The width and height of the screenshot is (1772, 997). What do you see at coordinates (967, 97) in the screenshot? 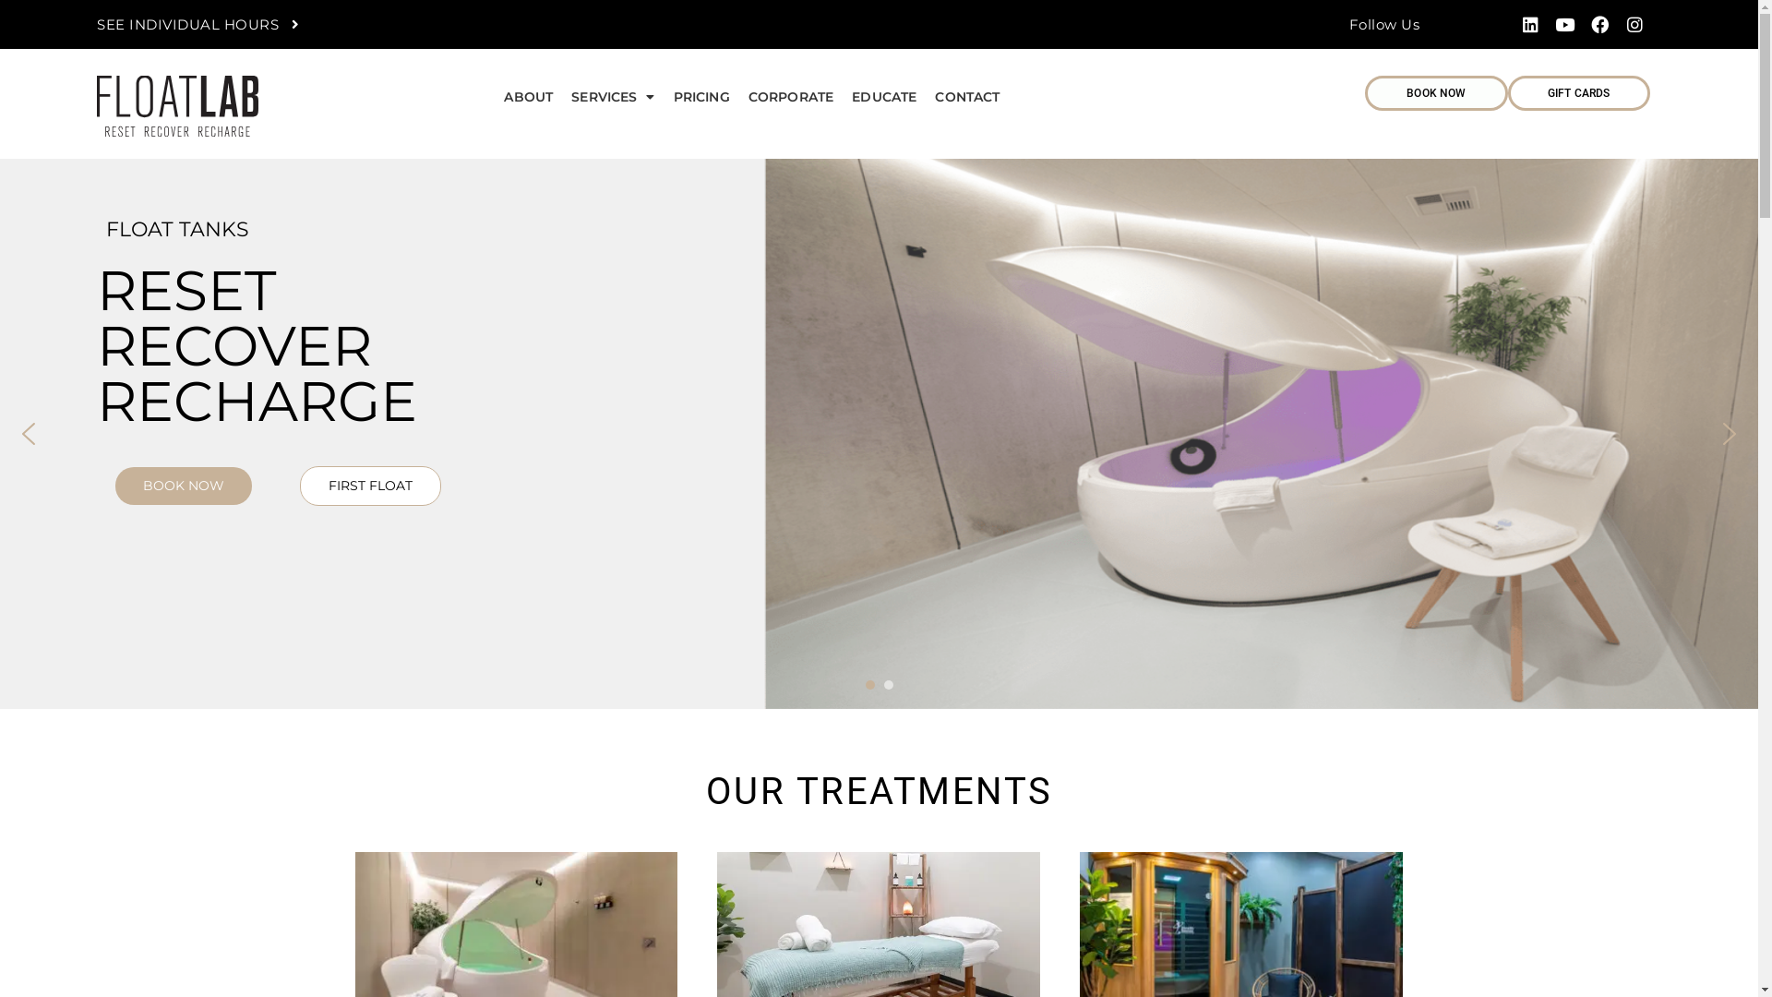
I see `CONTACT` at bounding box center [967, 97].